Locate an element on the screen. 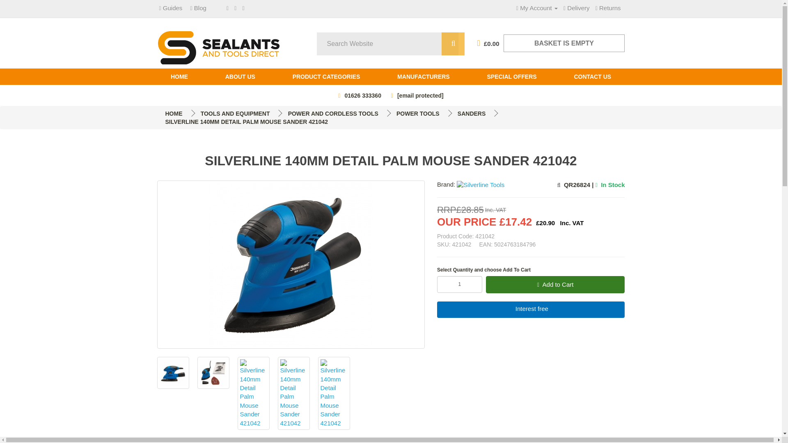 The height and width of the screenshot is (443, 788). SILVERLINE 140MM DETAIL PALM MOUSE SANDER 421042 is located at coordinates (246, 121).